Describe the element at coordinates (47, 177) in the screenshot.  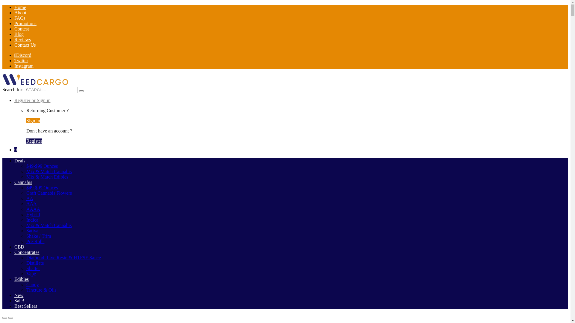
I see `Mix & Match Edibles` at that location.